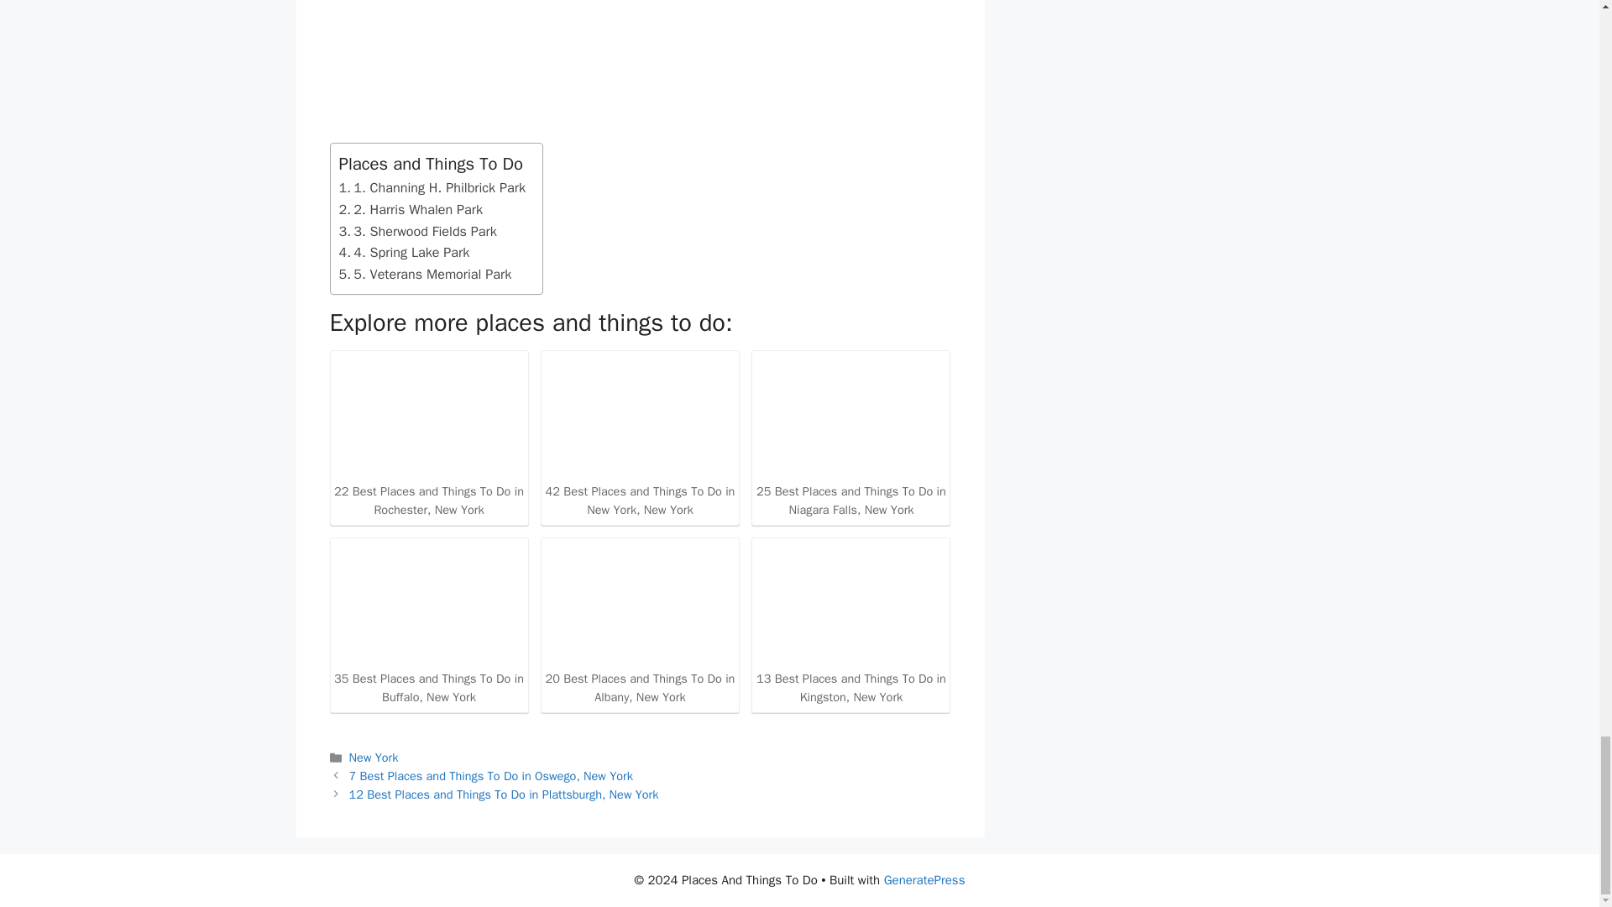  Describe the element at coordinates (491, 776) in the screenshot. I see `7 Best Places and Things To Do in Oswego, New York` at that location.